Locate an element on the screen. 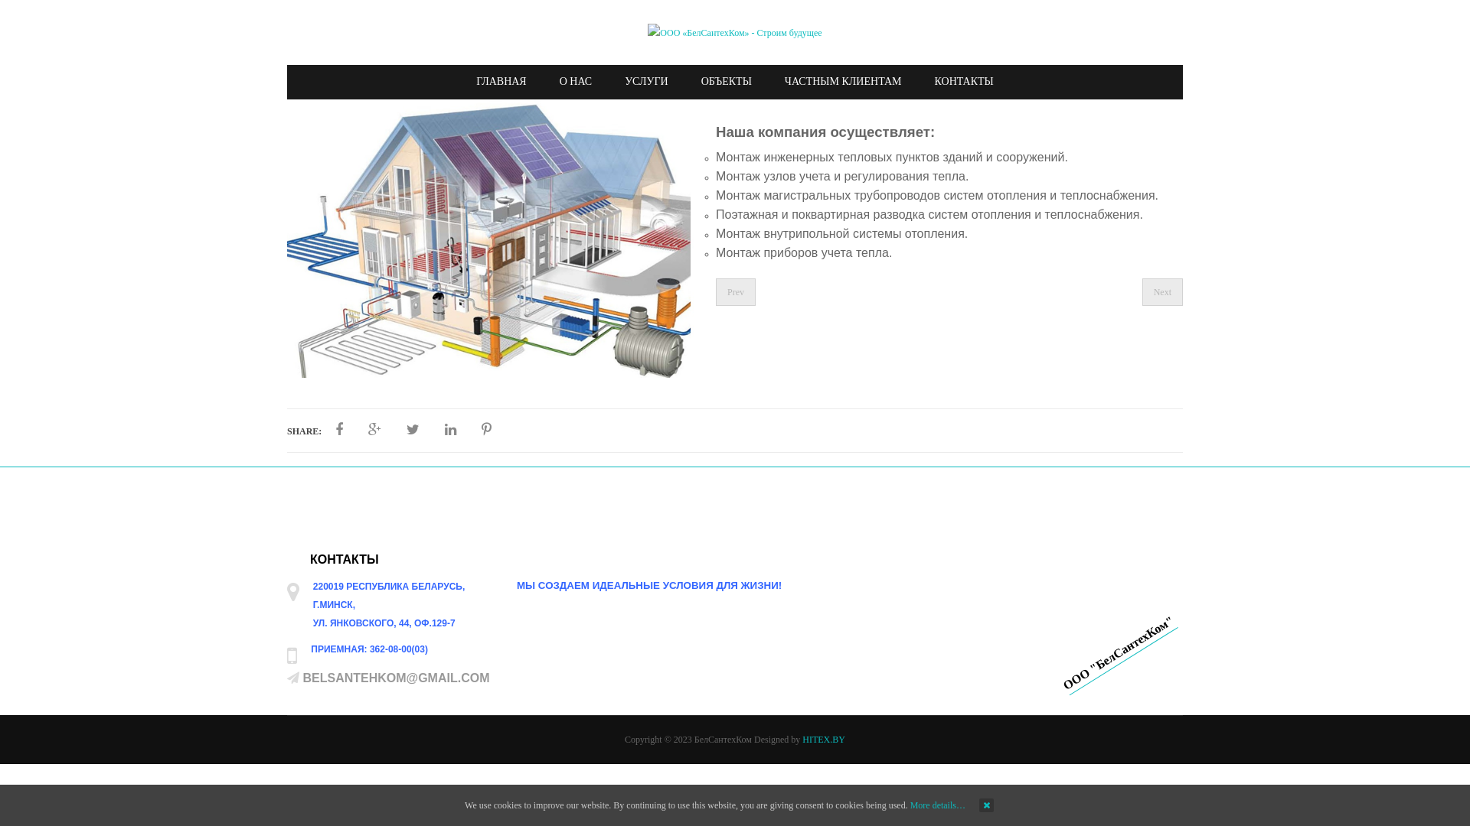 The height and width of the screenshot is (826, 1470). HITEX.BY is located at coordinates (824, 740).